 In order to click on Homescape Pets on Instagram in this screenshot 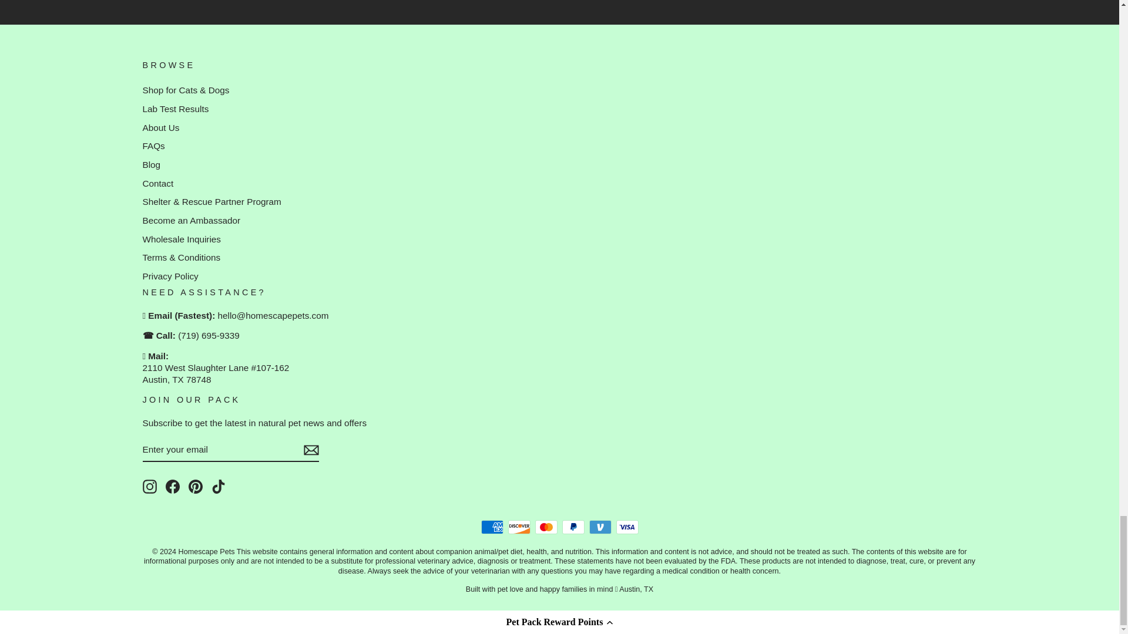, I will do `click(149, 486)`.